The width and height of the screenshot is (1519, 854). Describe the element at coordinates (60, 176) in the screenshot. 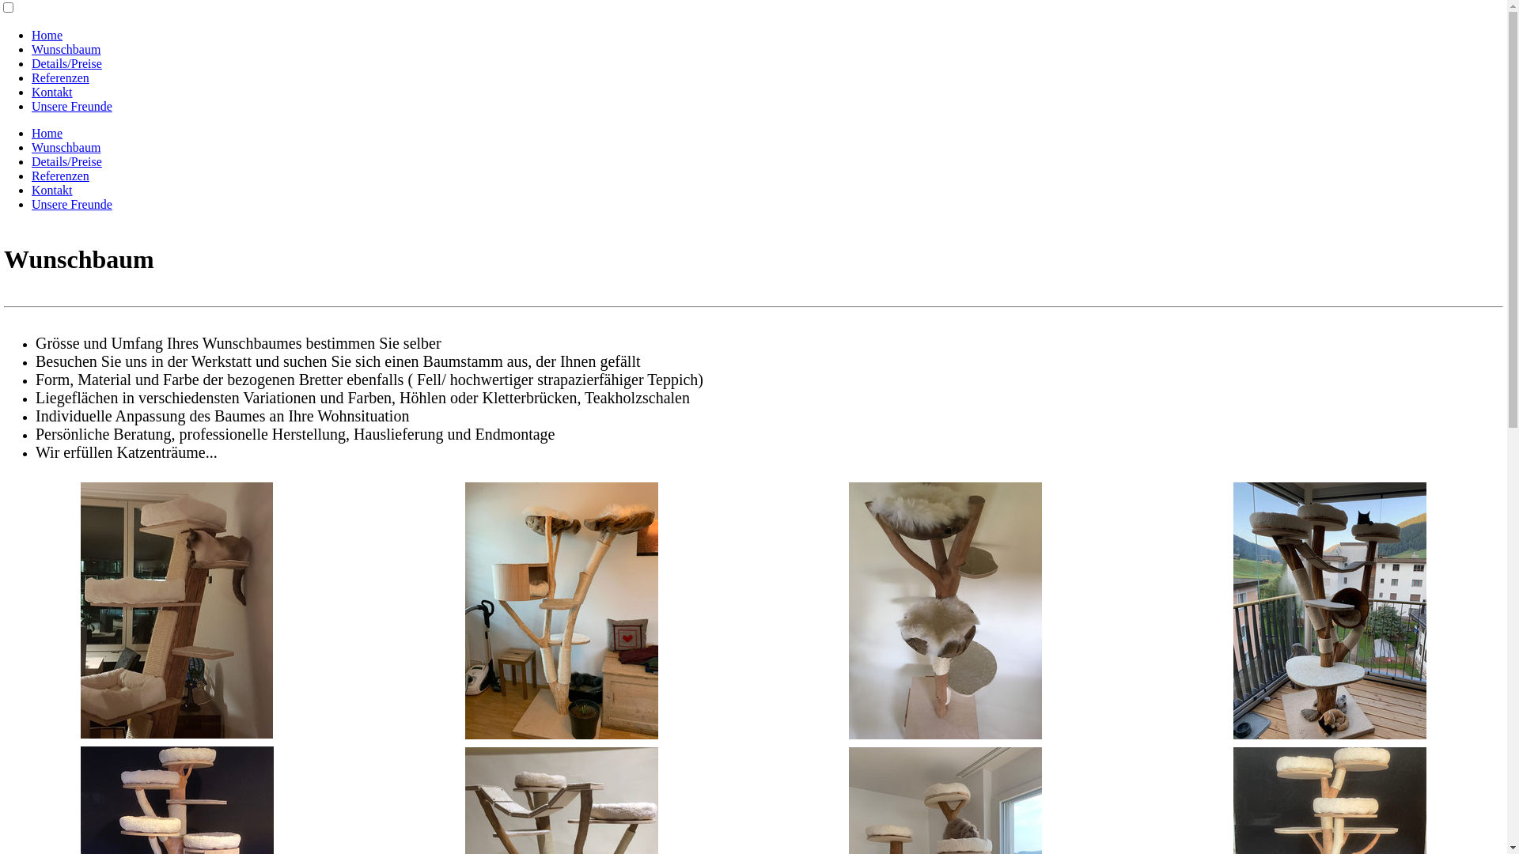

I see `Referenzen` at that location.